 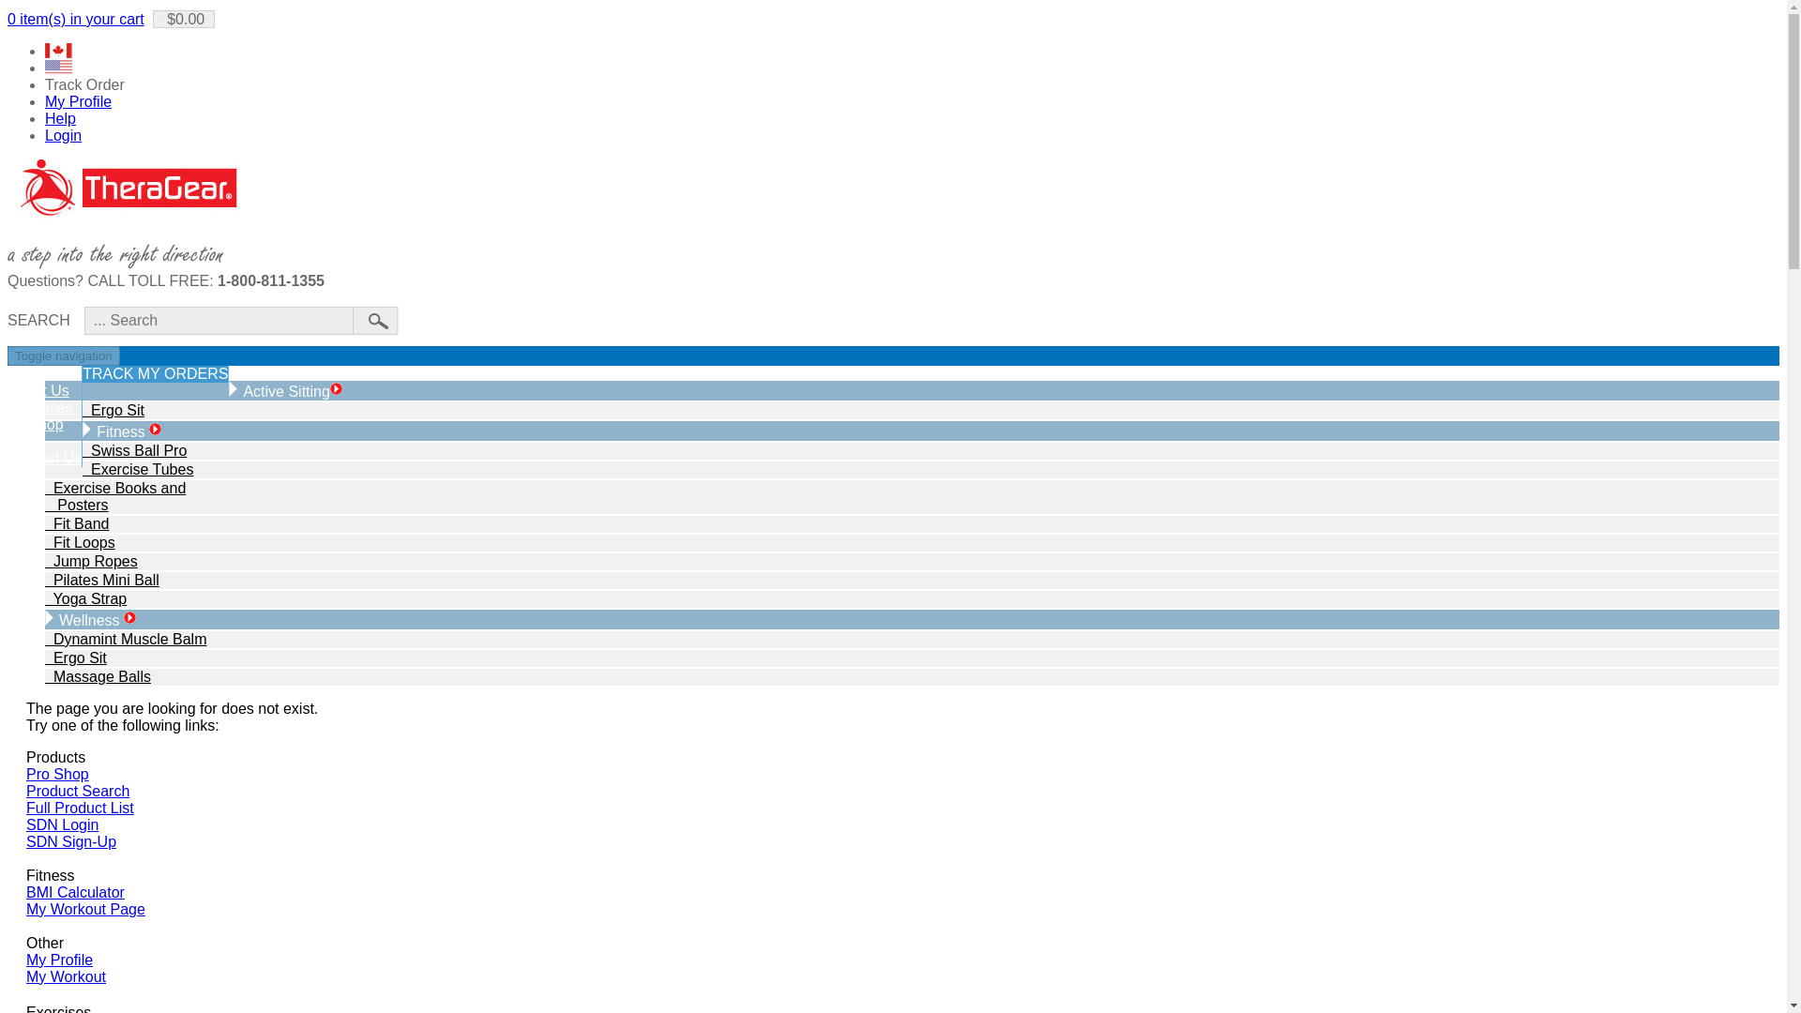 What do you see at coordinates (62, 824) in the screenshot?
I see `SDN Login` at bounding box center [62, 824].